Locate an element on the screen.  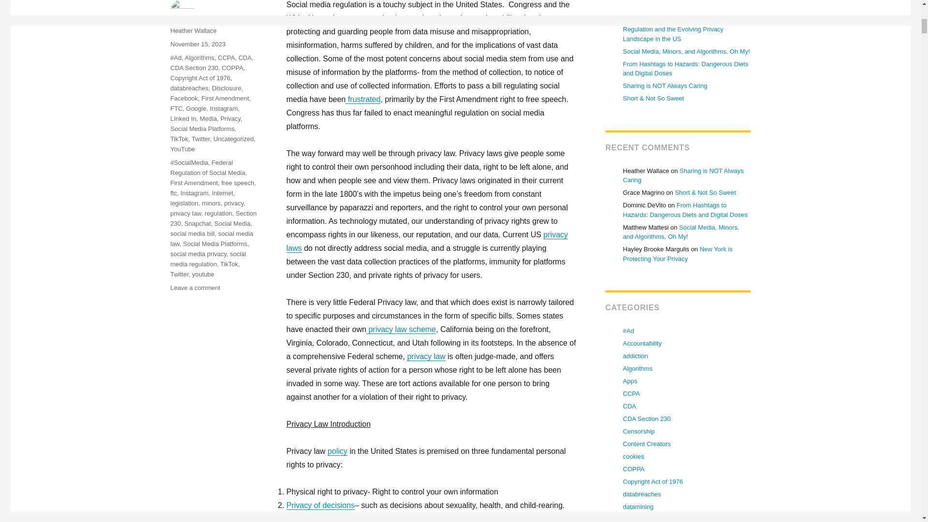
policy is located at coordinates (337, 450).